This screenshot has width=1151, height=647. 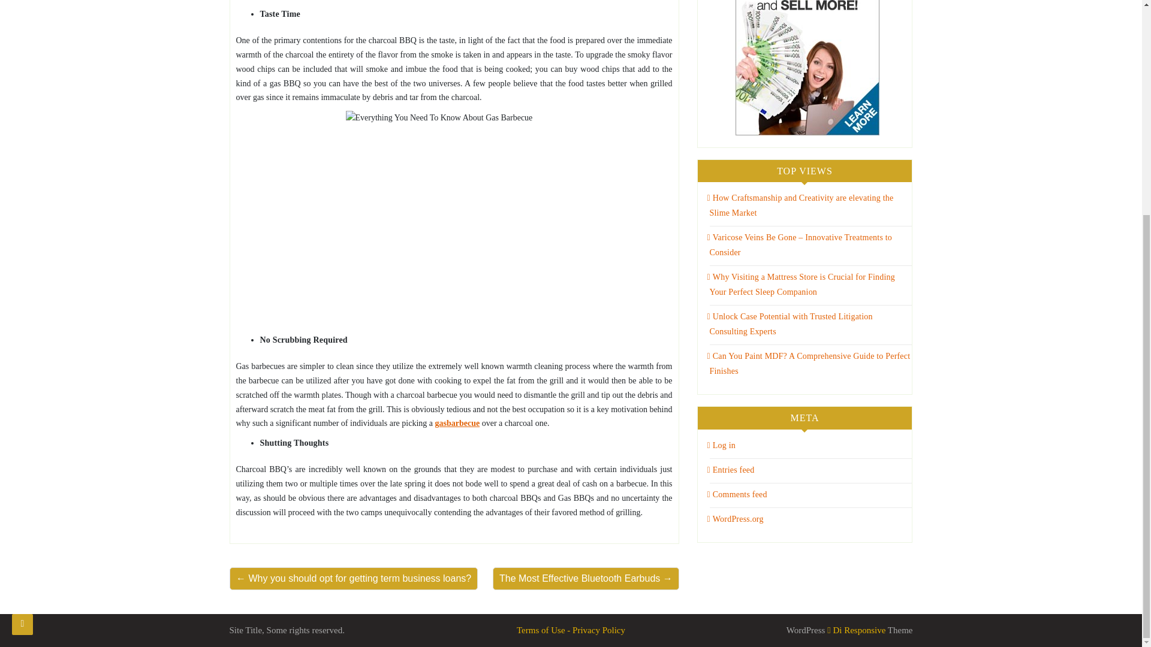 What do you see at coordinates (856, 630) in the screenshot?
I see `Di Responsive` at bounding box center [856, 630].